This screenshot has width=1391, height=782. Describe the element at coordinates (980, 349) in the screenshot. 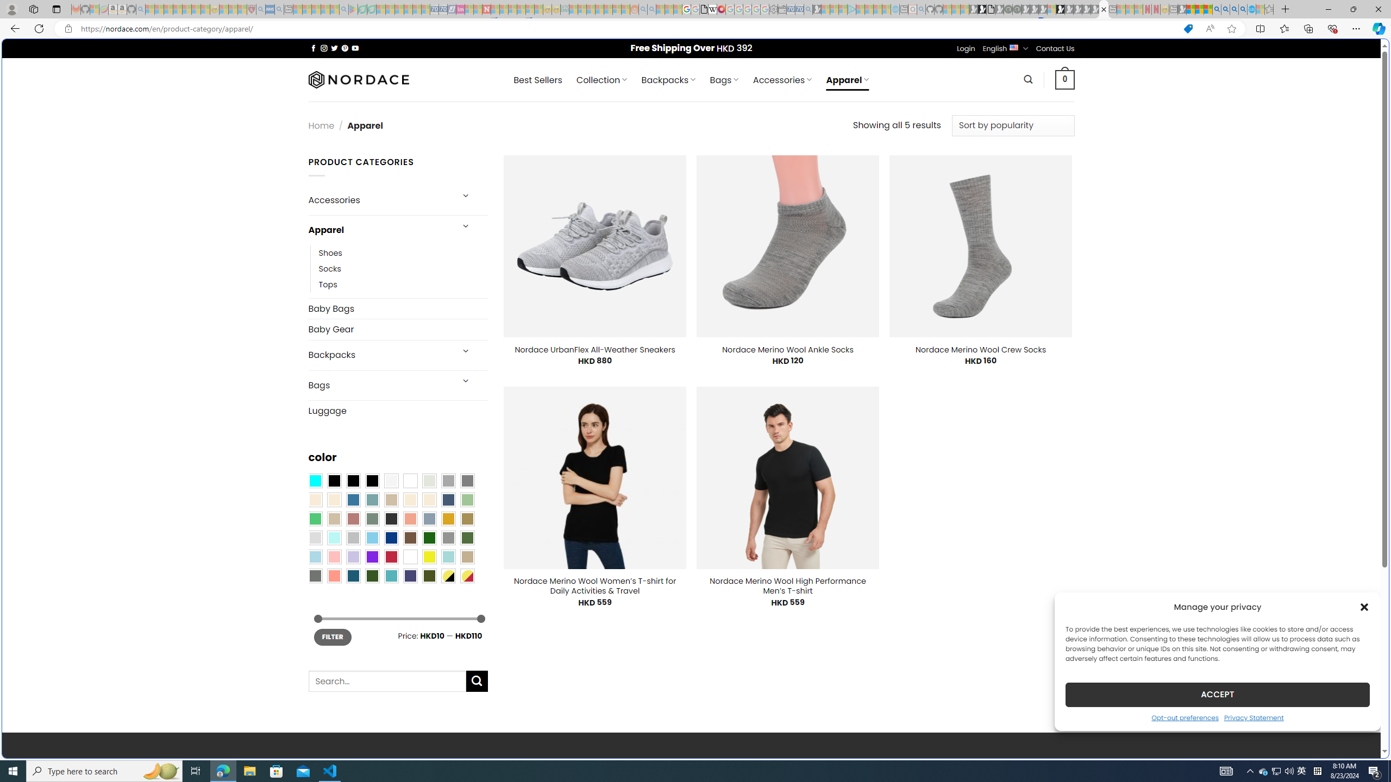

I see `Nordace Merino Wool Crew Socks` at that location.